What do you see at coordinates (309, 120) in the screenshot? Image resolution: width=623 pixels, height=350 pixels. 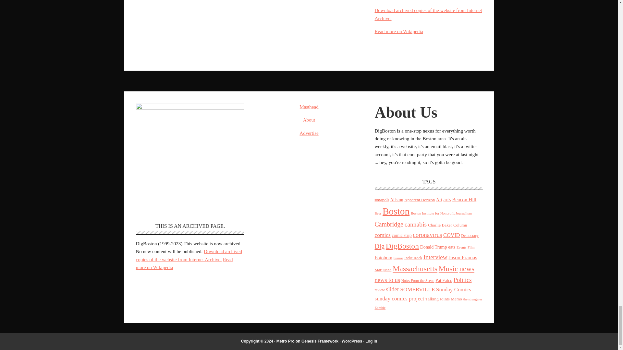 I see `About` at bounding box center [309, 120].